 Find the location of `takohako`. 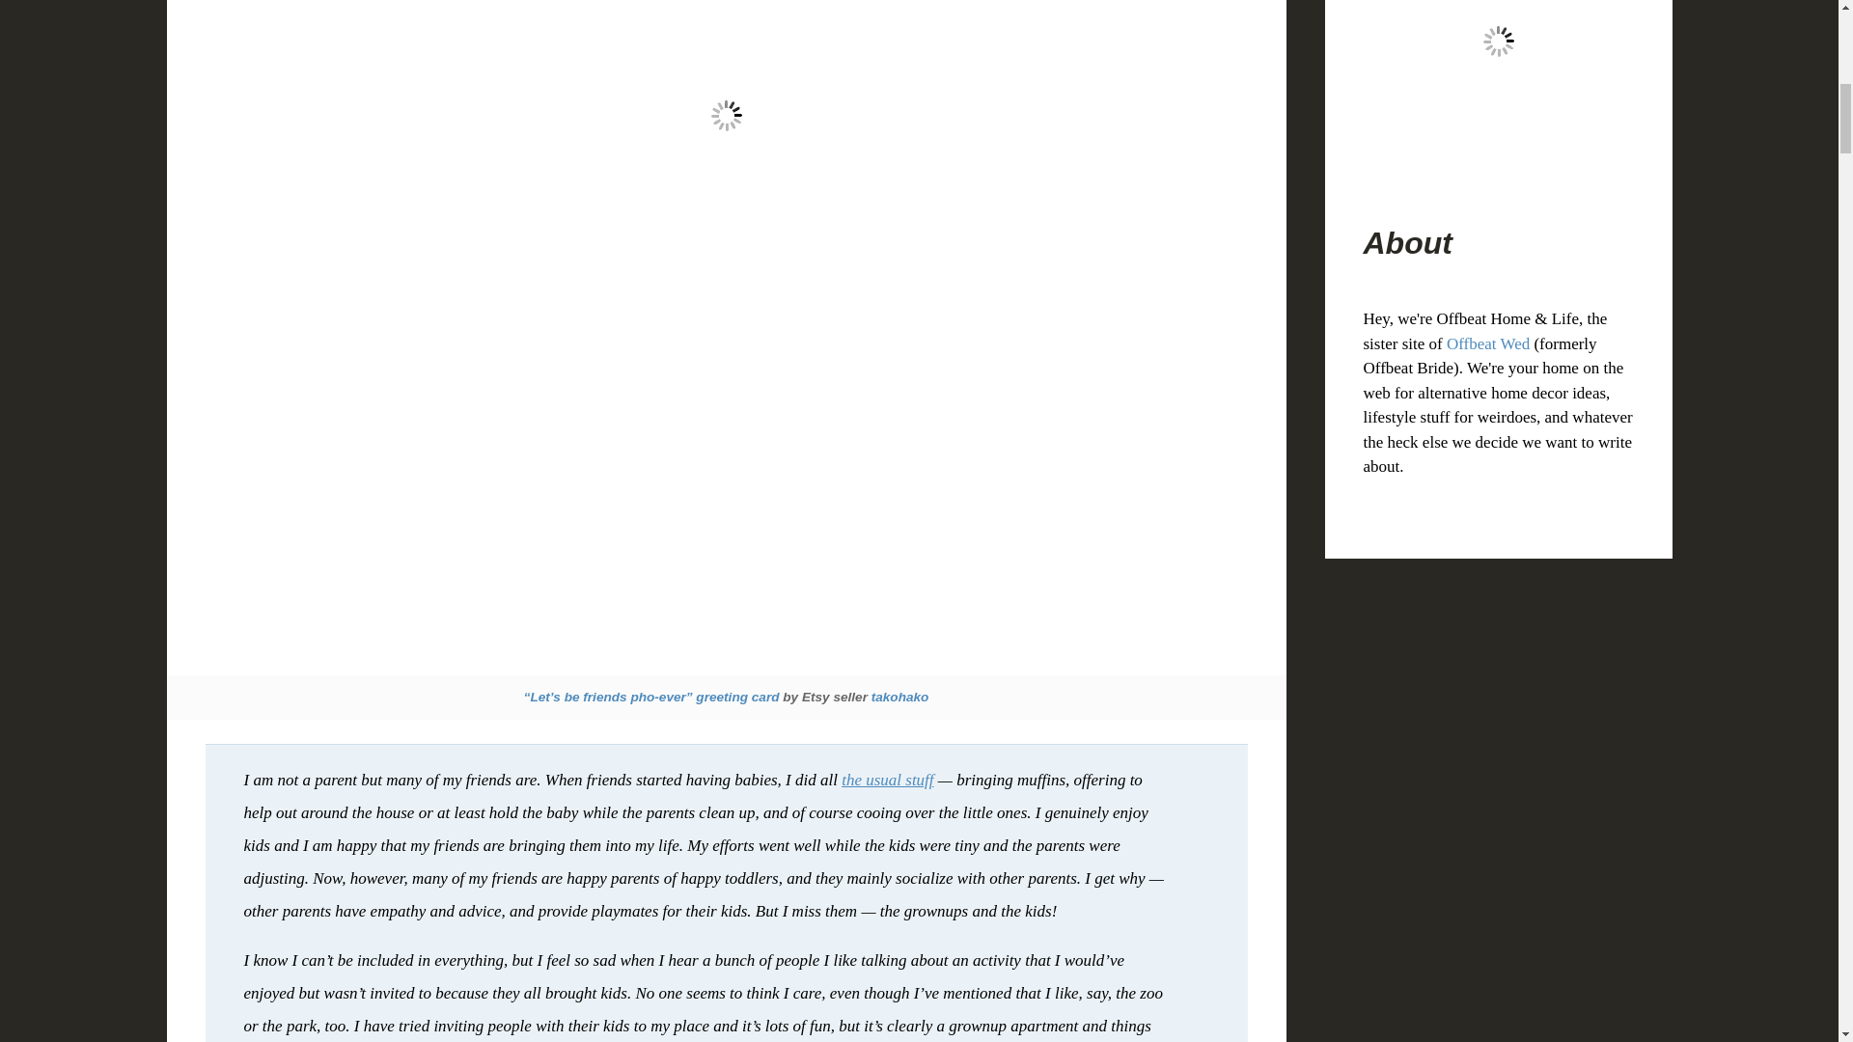

takohako is located at coordinates (899, 697).